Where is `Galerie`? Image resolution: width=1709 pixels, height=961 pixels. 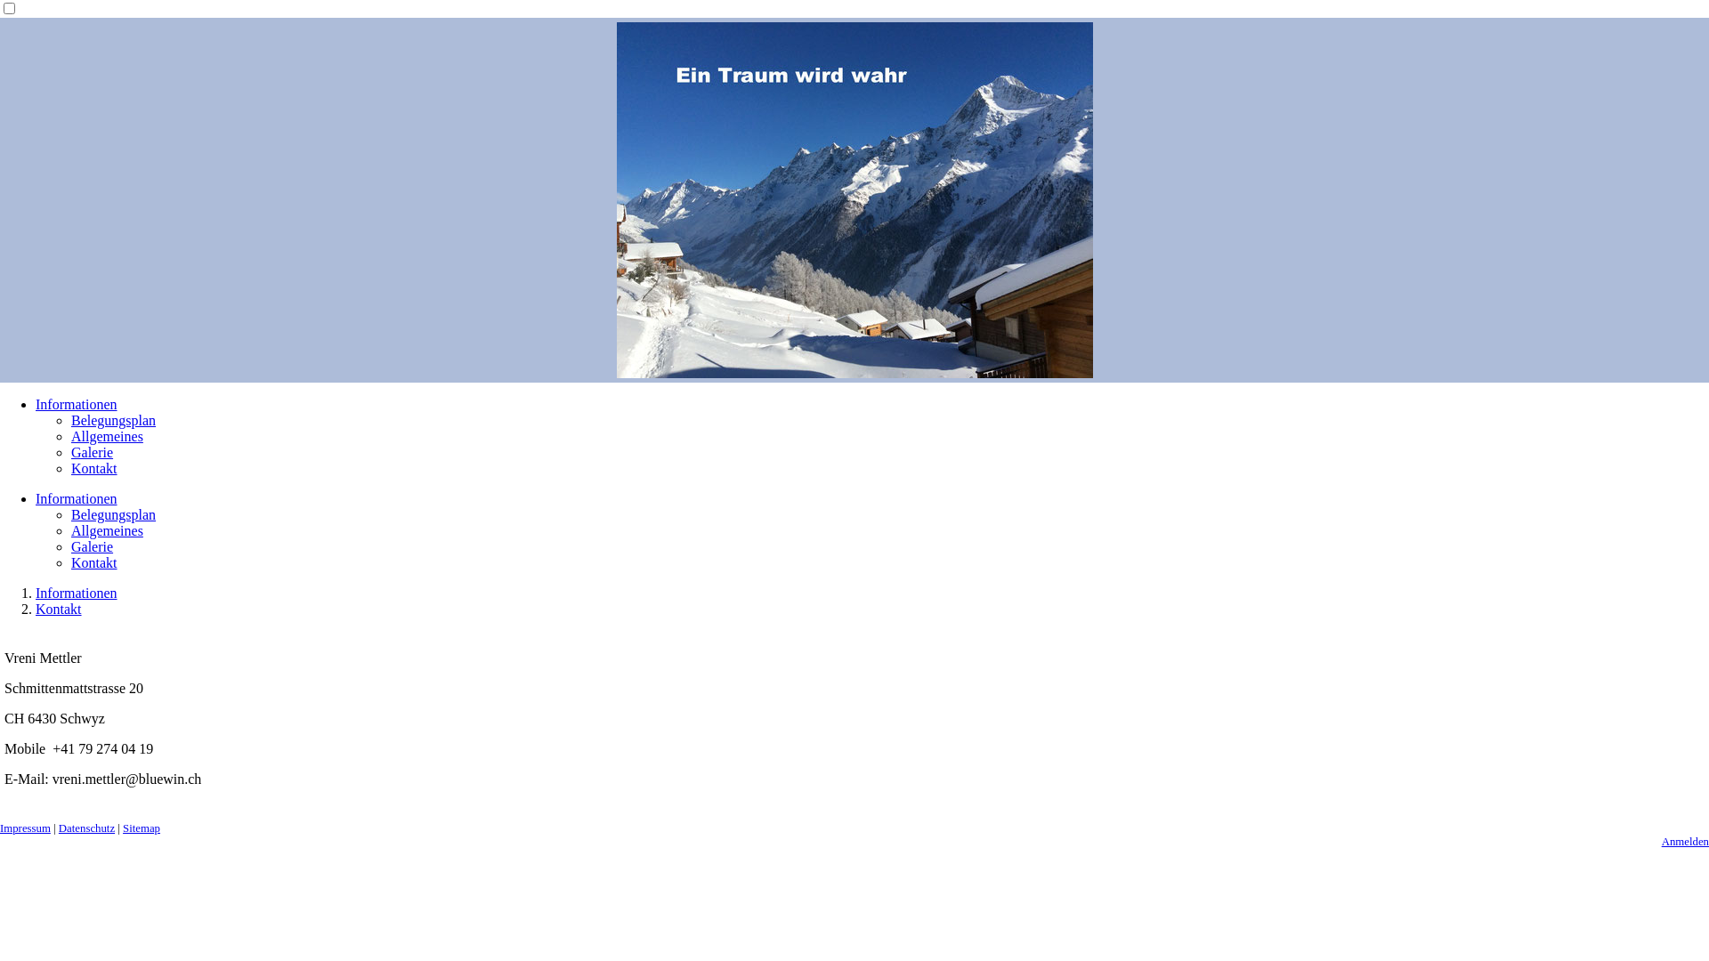 Galerie is located at coordinates (93, 546).